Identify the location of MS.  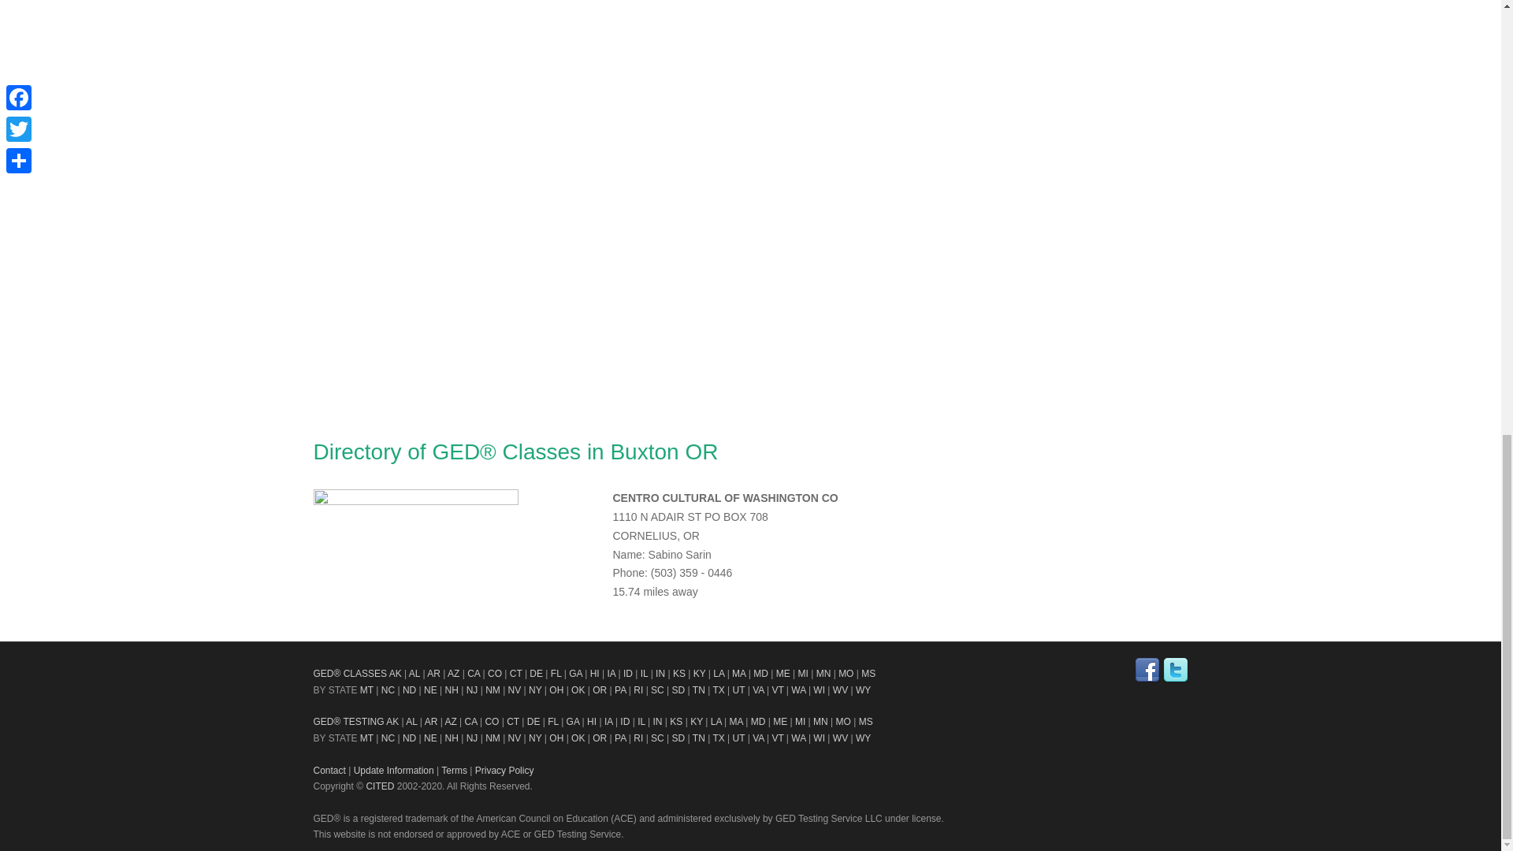
(868, 673).